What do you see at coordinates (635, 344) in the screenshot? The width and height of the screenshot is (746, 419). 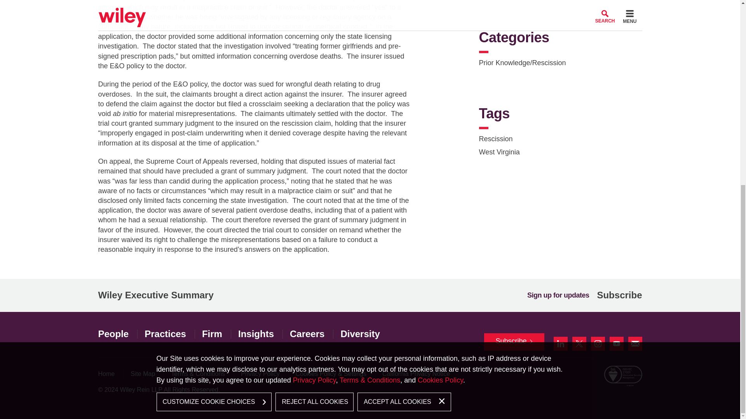 I see `Contact Us` at bounding box center [635, 344].